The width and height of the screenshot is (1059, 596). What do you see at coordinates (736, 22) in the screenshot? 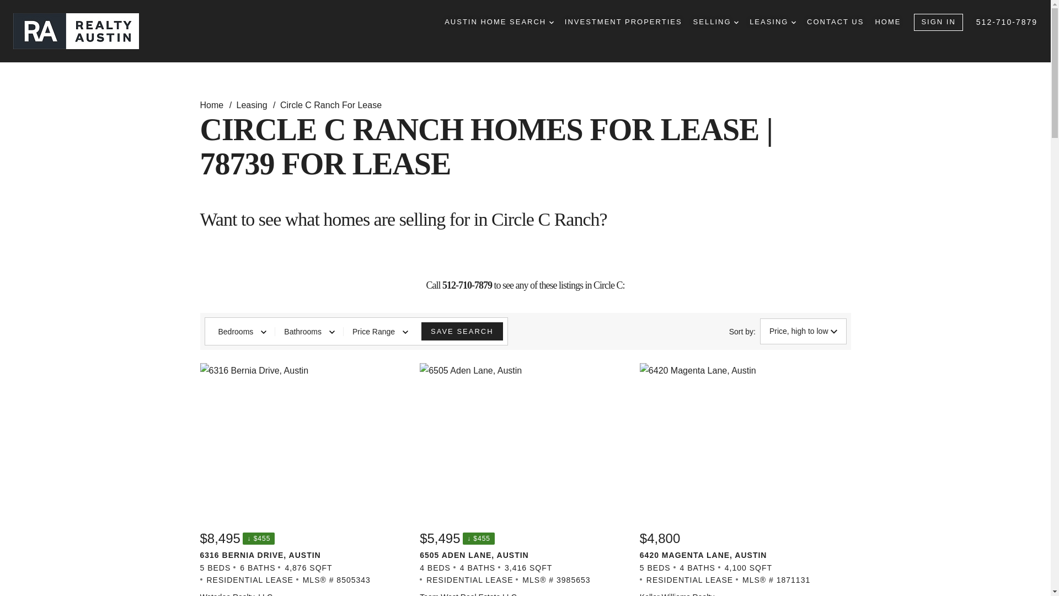
I see `DROPDOWN ARROW` at bounding box center [736, 22].